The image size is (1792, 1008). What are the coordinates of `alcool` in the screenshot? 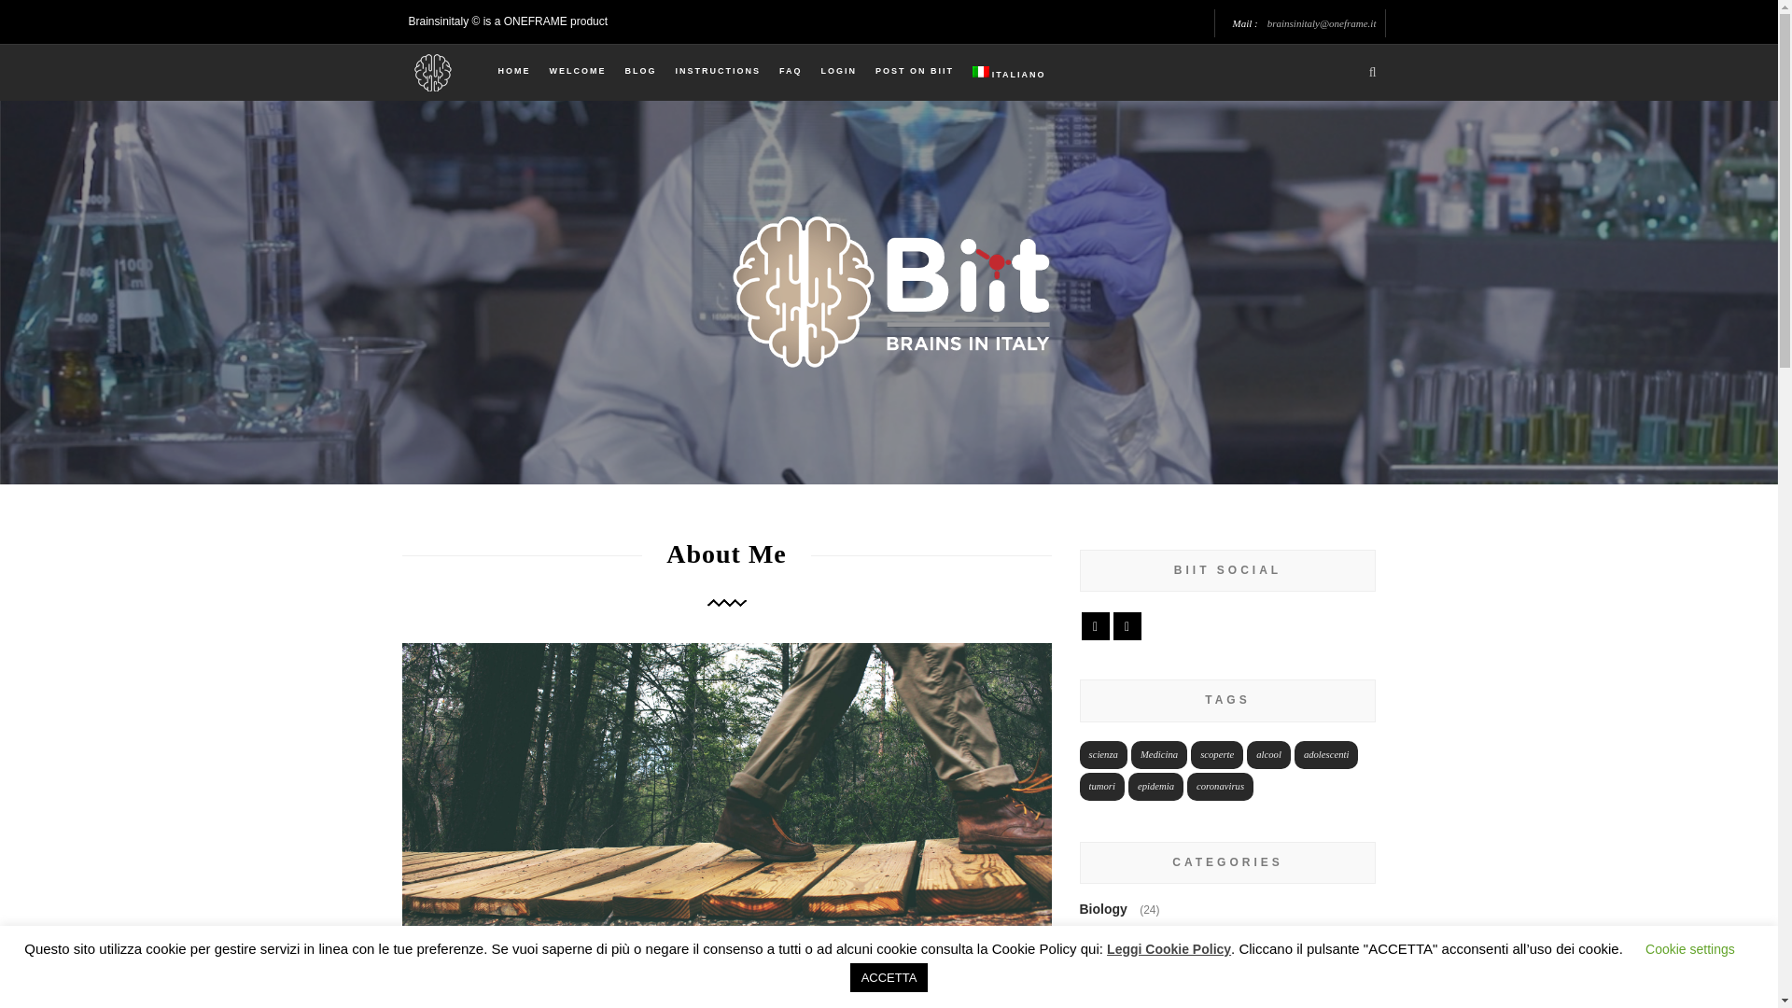 It's located at (1268, 754).